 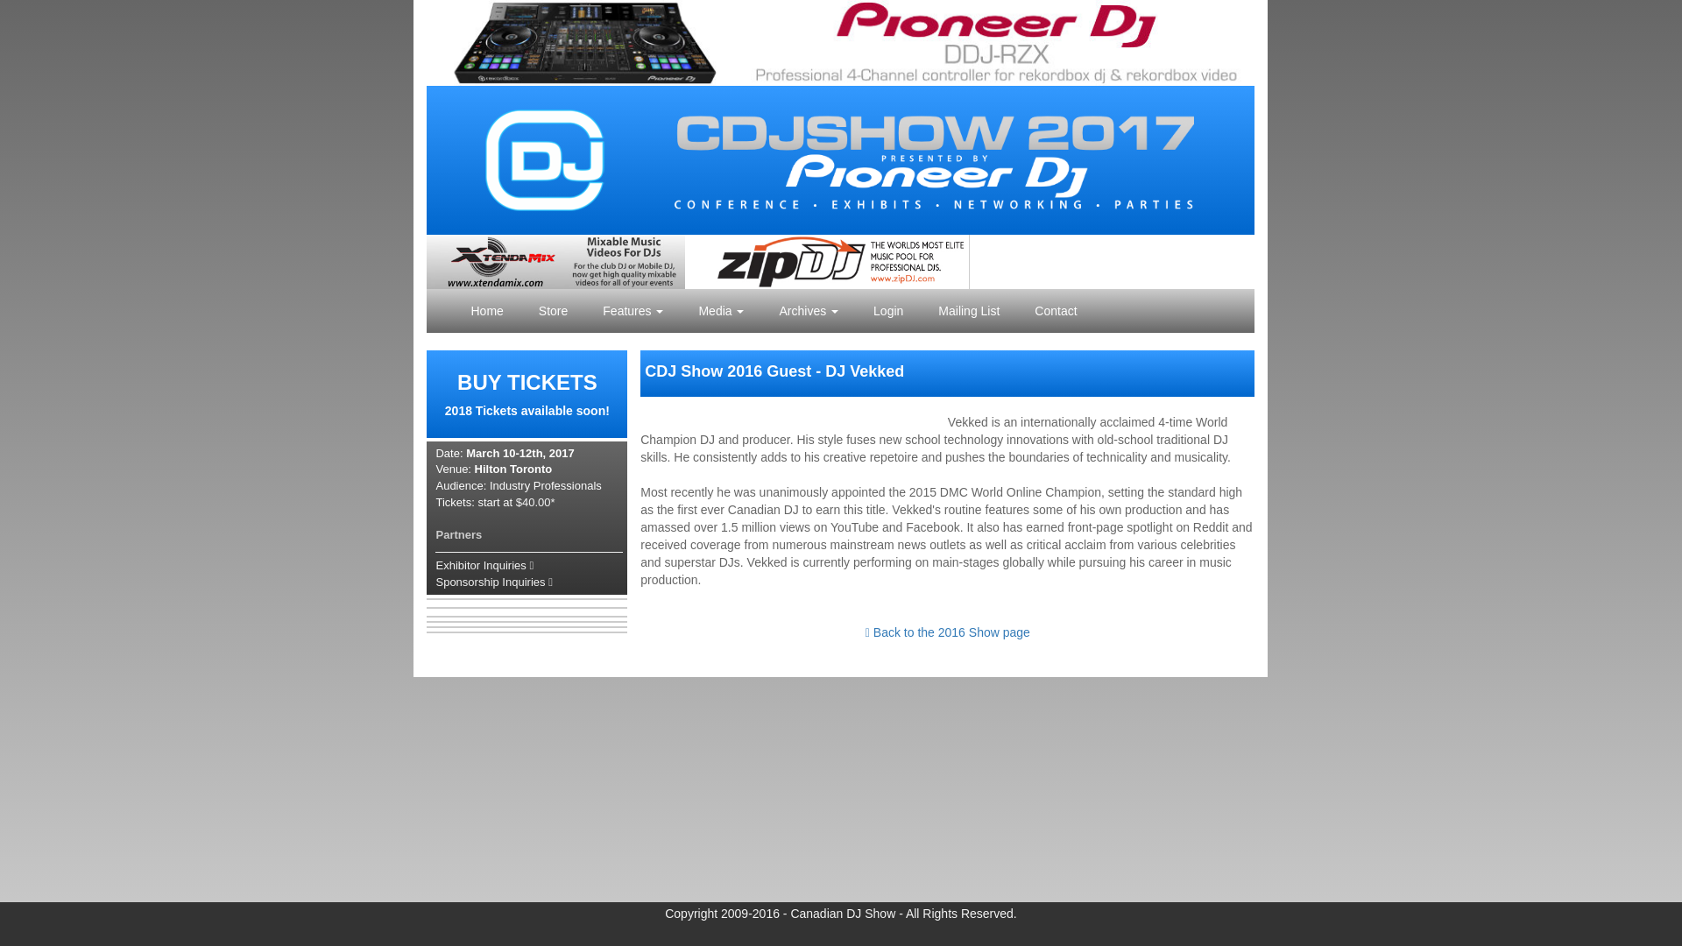 What do you see at coordinates (493, 582) in the screenshot?
I see `Sponsorship Inquiries` at bounding box center [493, 582].